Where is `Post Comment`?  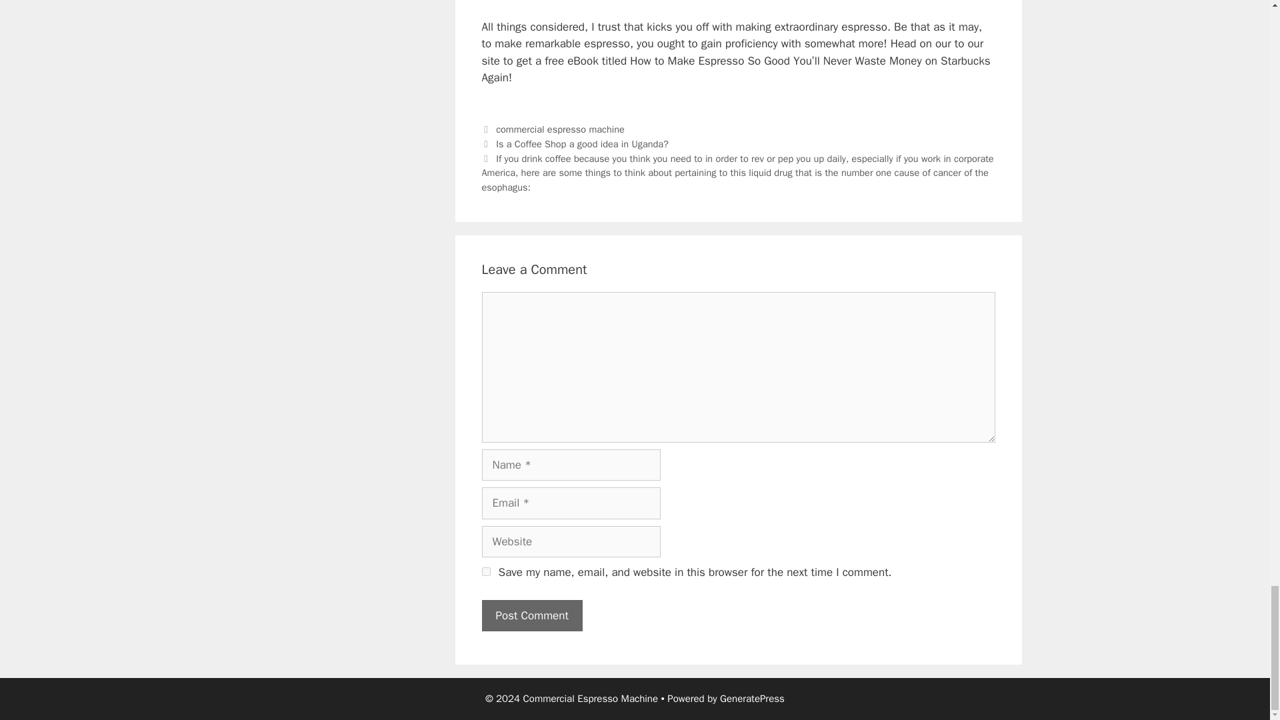
Post Comment is located at coordinates (531, 616).